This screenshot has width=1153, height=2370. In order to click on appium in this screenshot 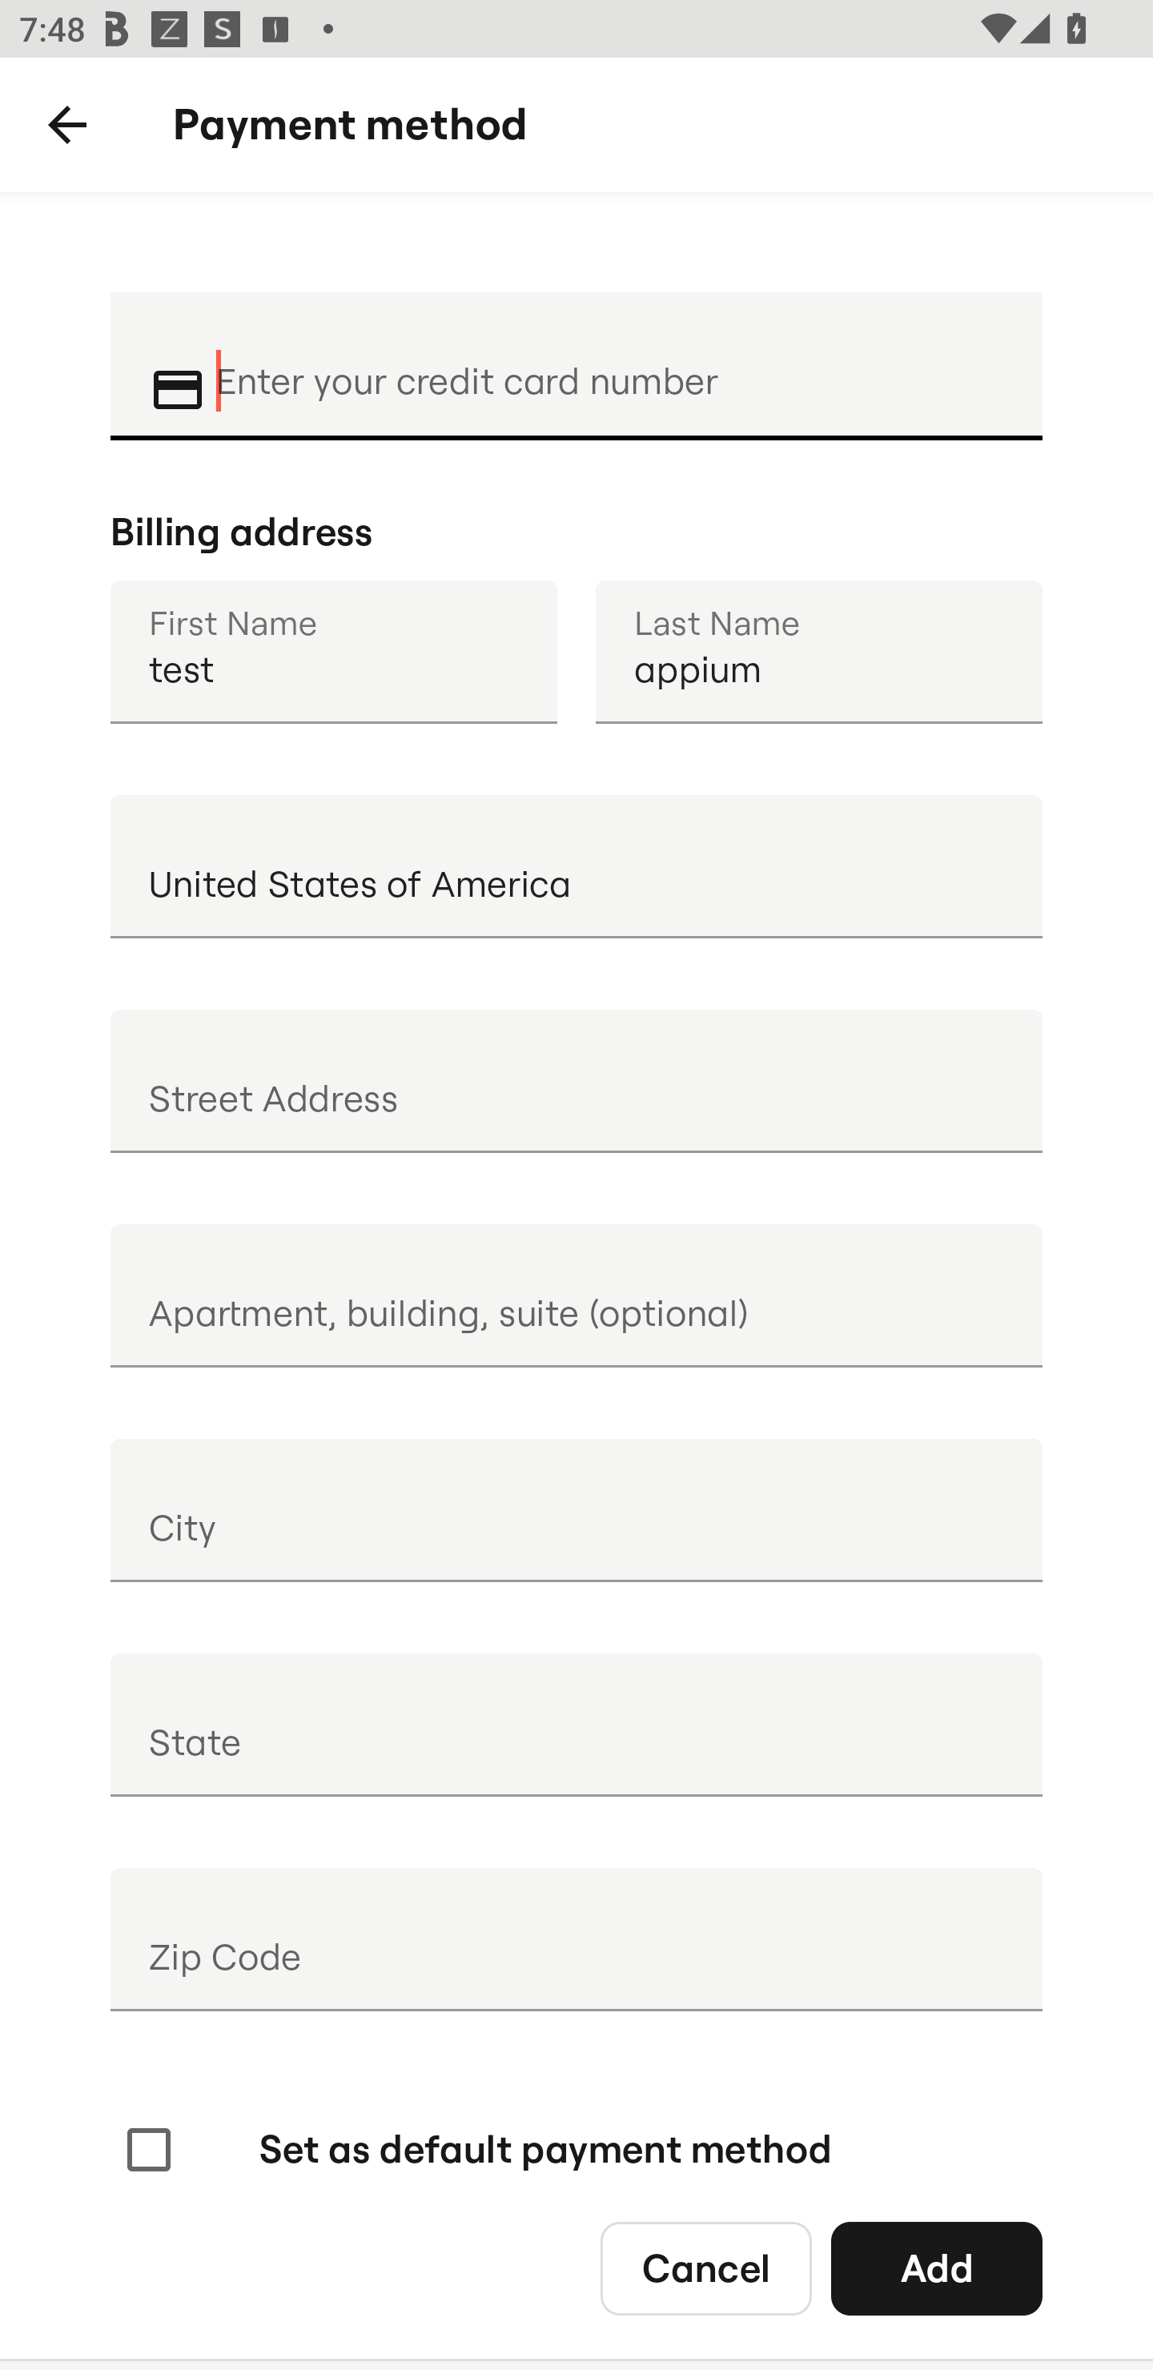, I will do `click(818, 652)`.